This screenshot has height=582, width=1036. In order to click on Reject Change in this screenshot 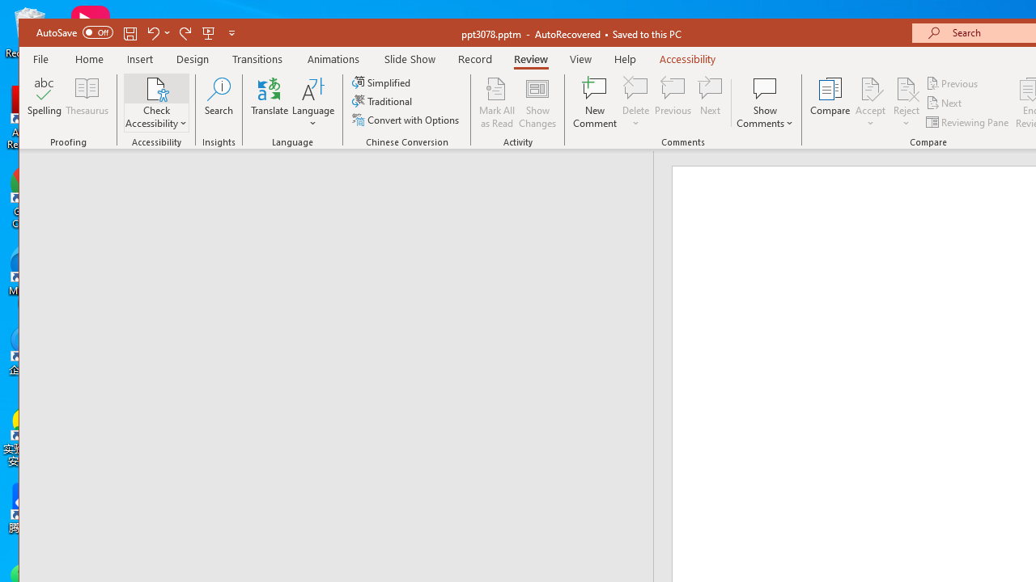, I will do `click(906, 88)`.